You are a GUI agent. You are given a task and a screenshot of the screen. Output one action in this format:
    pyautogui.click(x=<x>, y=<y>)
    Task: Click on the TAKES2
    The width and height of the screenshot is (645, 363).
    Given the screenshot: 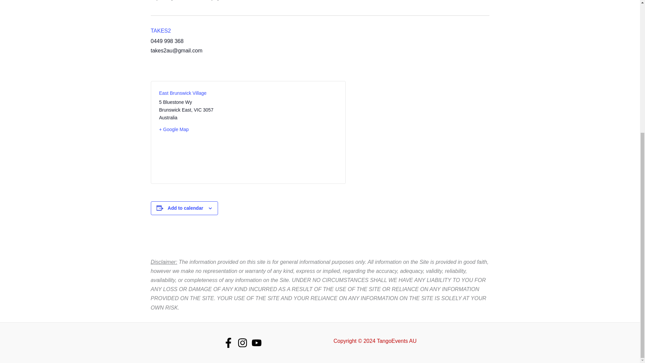 What is the action you would take?
    pyautogui.click(x=161, y=31)
    